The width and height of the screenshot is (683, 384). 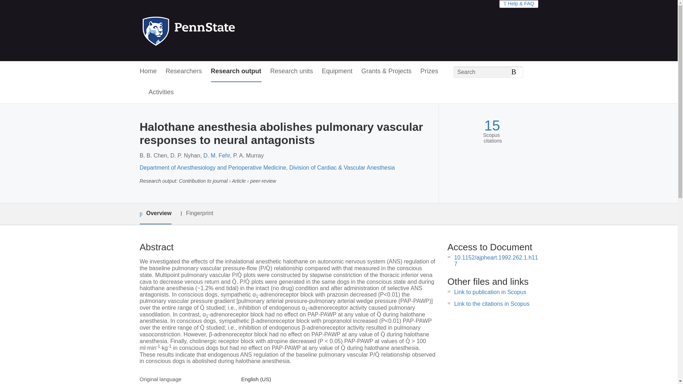 What do you see at coordinates (217, 155) in the screenshot?
I see `D. M. Fehr` at bounding box center [217, 155].